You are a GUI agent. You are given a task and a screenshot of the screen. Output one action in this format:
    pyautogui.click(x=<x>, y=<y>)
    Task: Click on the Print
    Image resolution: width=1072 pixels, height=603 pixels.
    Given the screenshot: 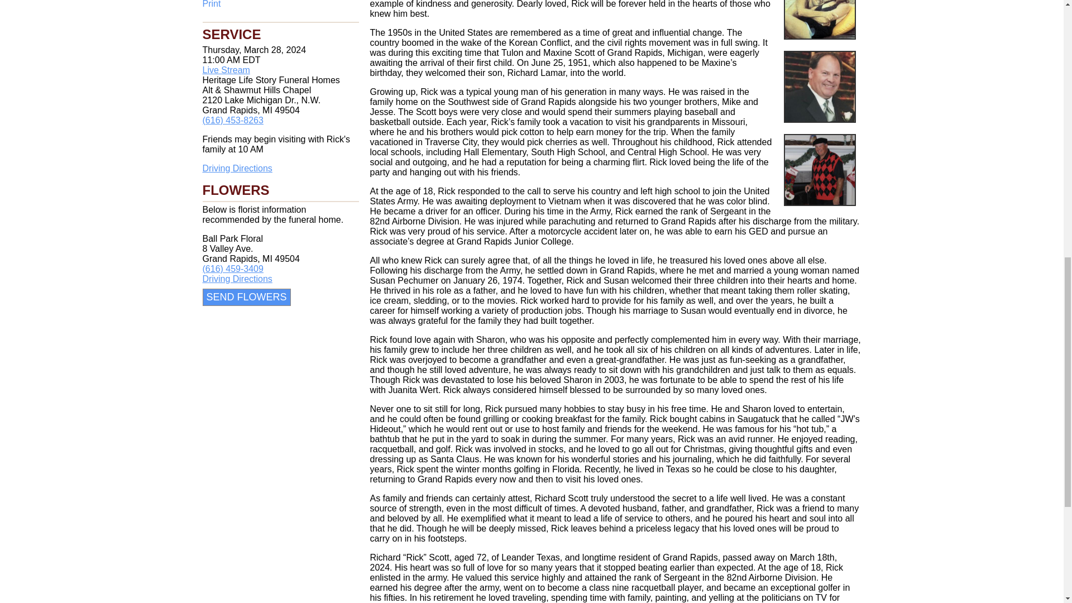 What is the action you would take?
    pyautogui.click(x=280, y=4)
    